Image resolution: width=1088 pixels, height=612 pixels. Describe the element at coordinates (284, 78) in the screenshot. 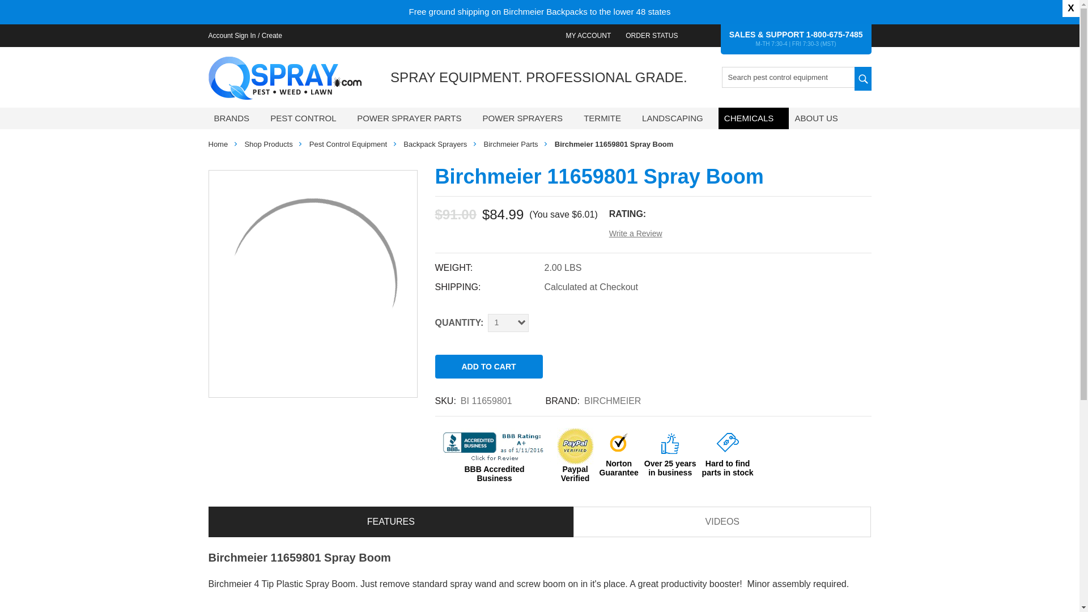

I see `QSpray.com` at that location.